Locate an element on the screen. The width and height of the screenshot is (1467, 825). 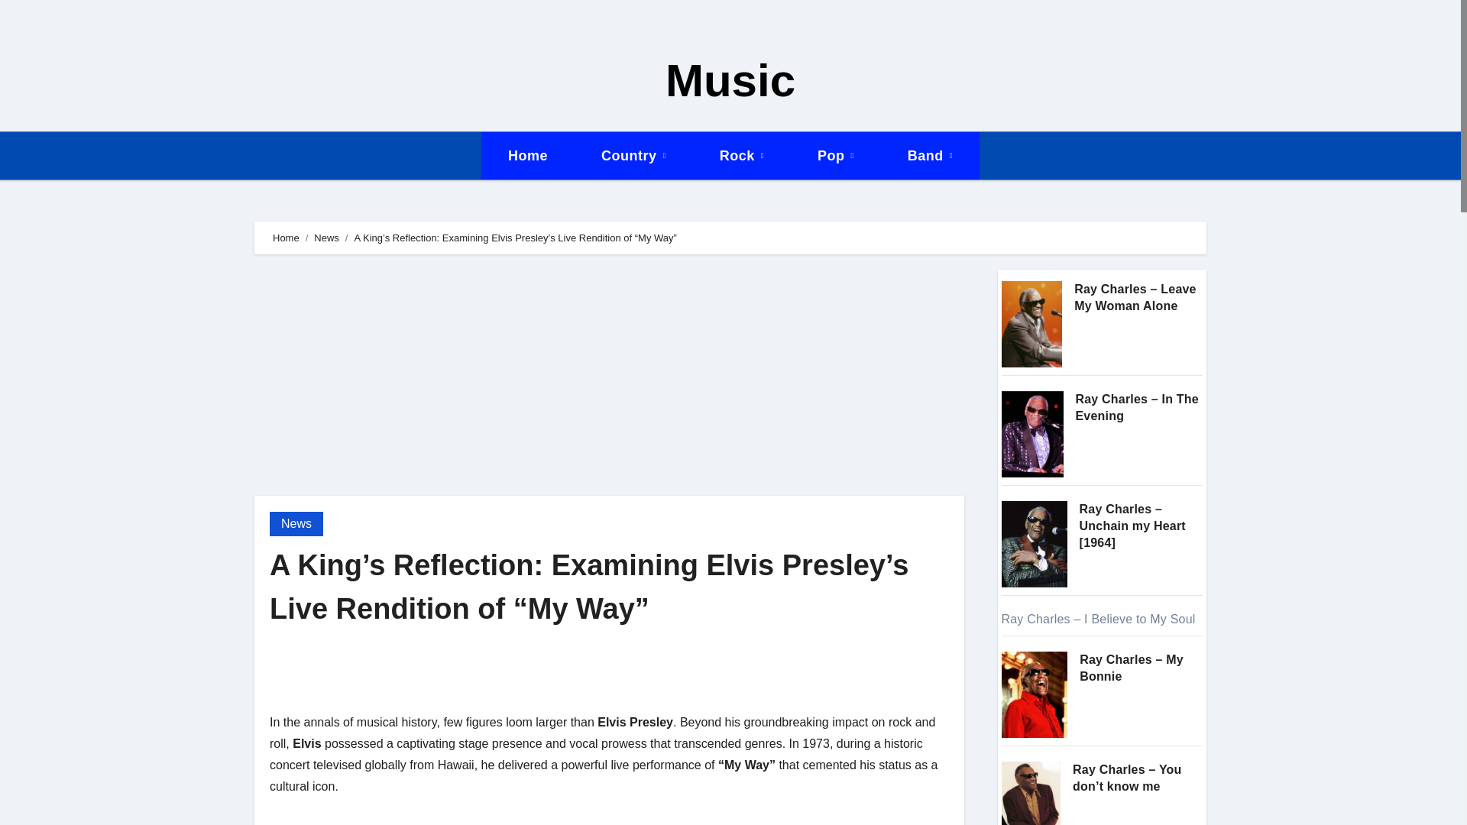
Band is located at coordinates (930, 156).